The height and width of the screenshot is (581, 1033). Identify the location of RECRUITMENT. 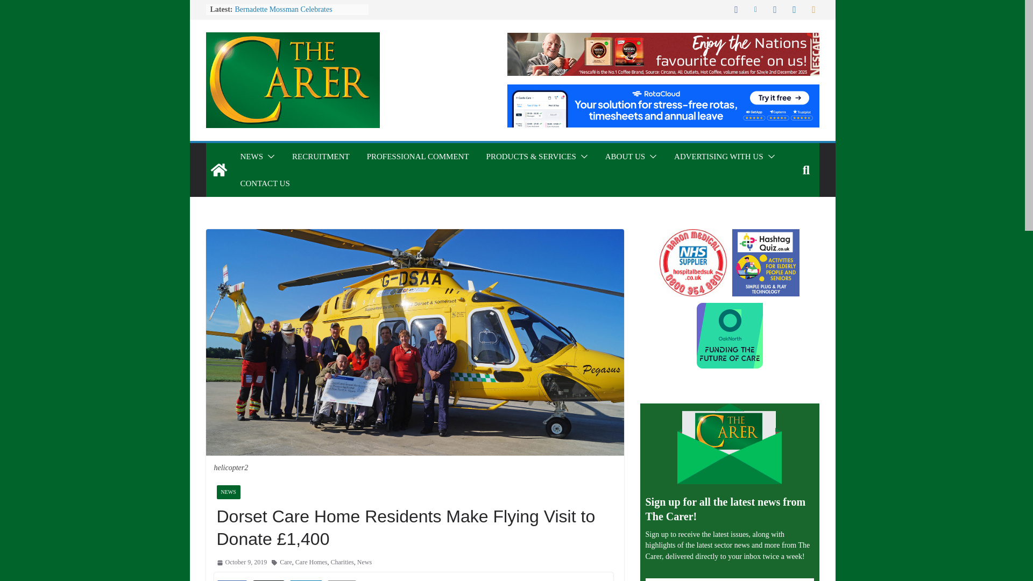
(321, 156).